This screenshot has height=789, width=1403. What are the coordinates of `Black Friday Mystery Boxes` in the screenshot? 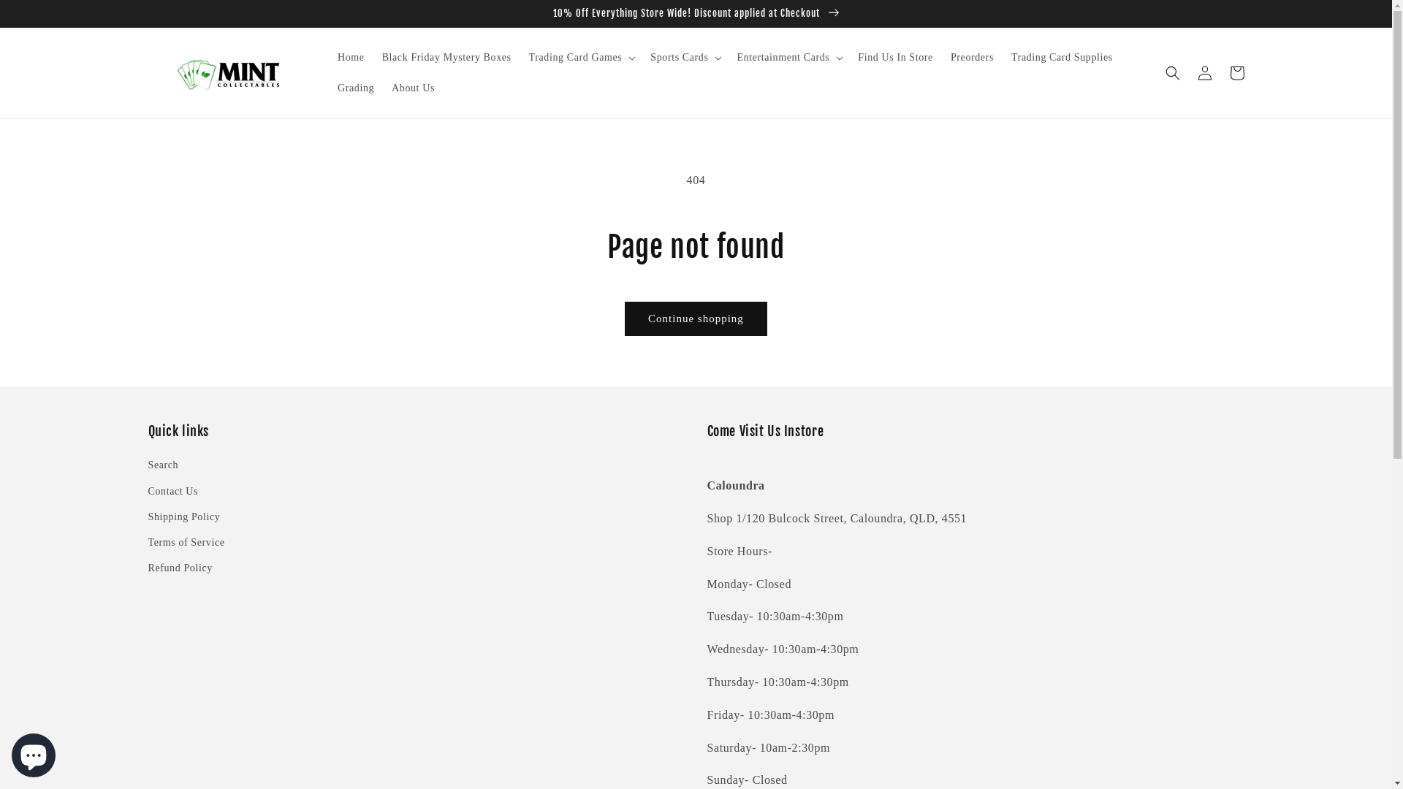 It's located at (447, 58).